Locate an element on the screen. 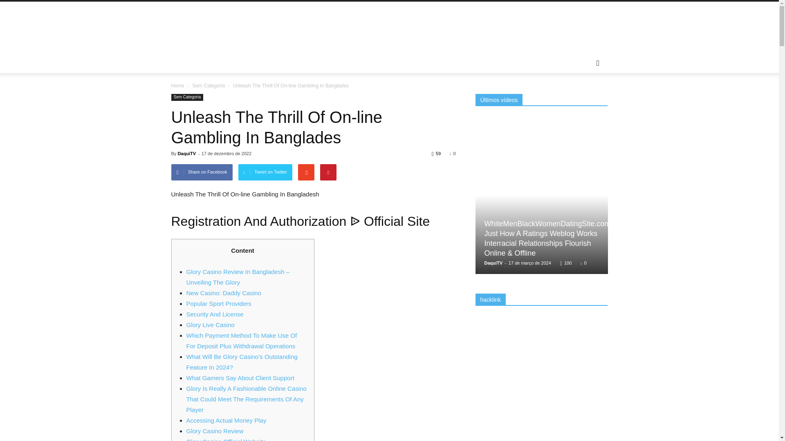 Image resolution: width=785 pixels, height=441 pixels. Sem Categoria is located at coordinates (187, 97).